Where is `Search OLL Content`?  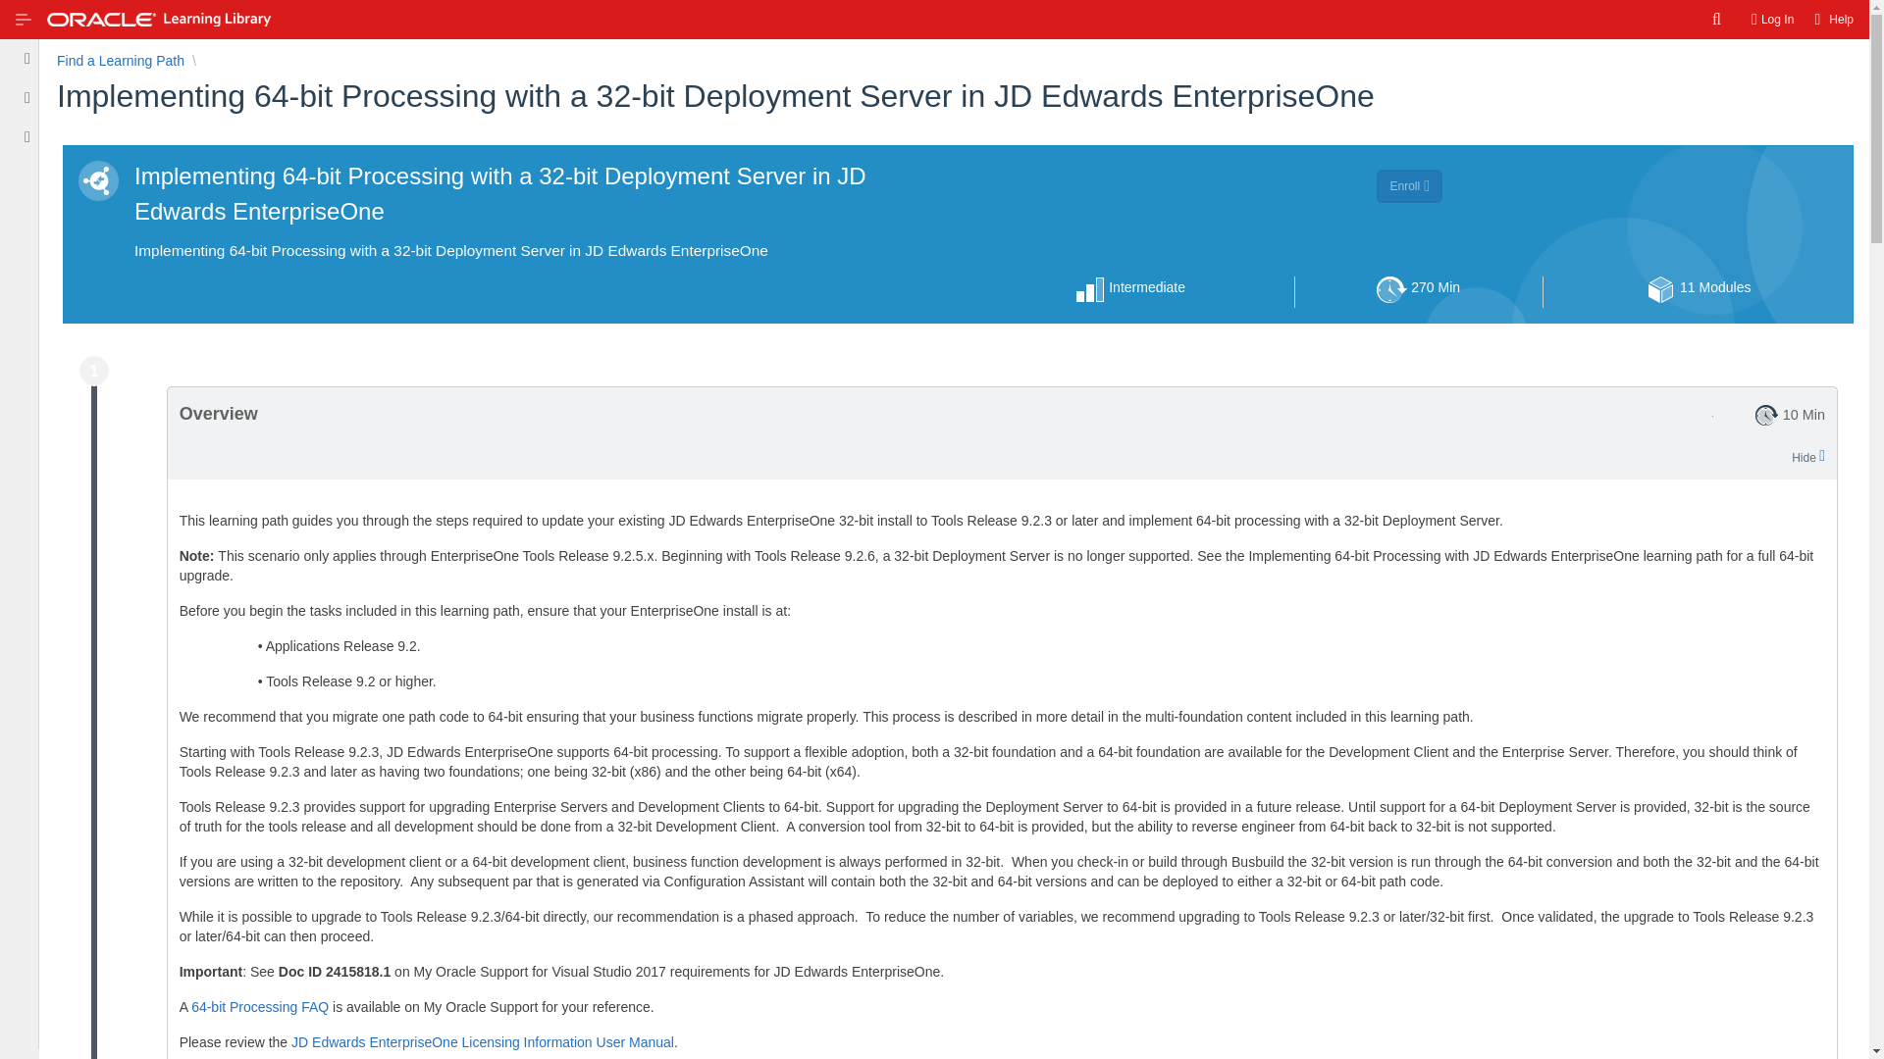
Search OLL Content is located at coordinates (1717, 20).